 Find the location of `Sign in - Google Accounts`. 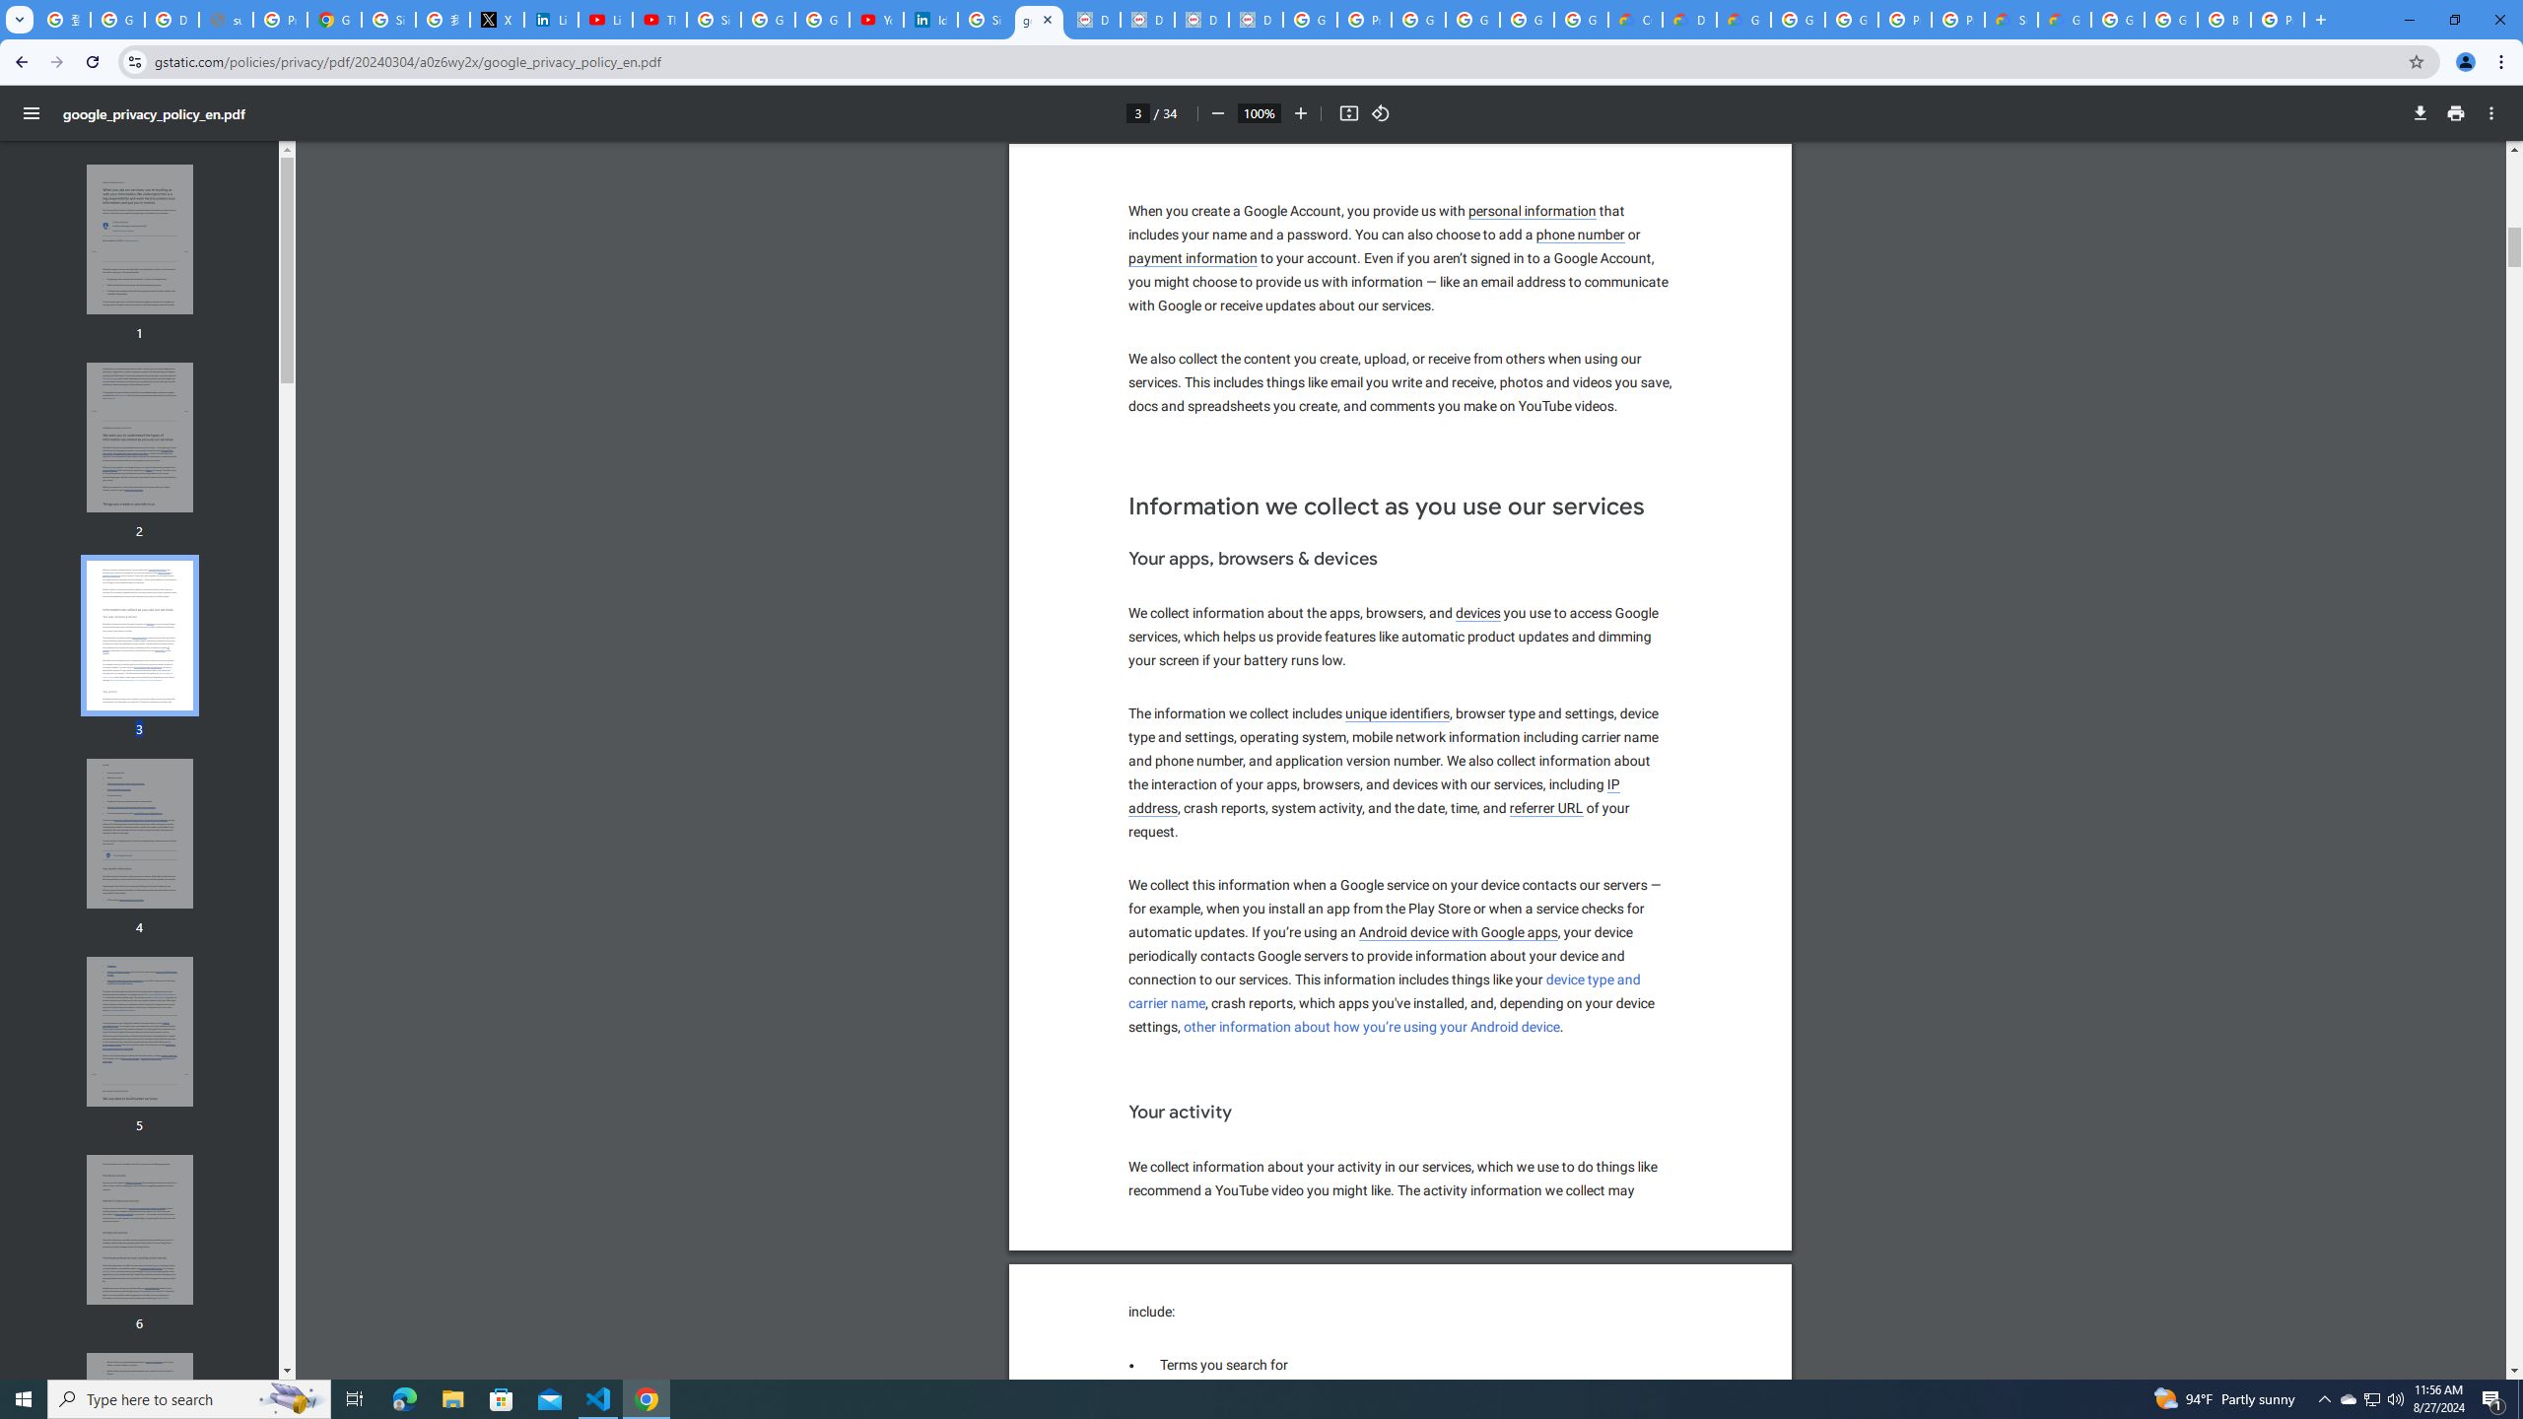

Sign in - Google Accounts is located at coordinates (714, 20).